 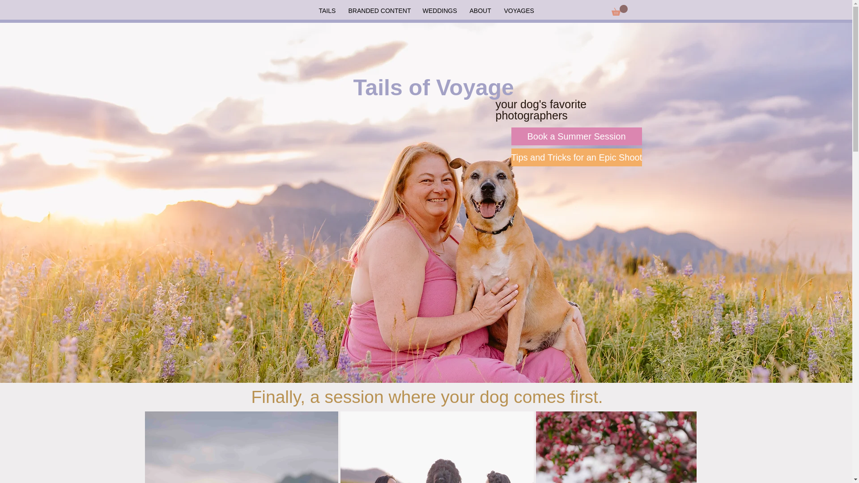 I want to click on Book a Summer Session, so click(x=576, y=136).